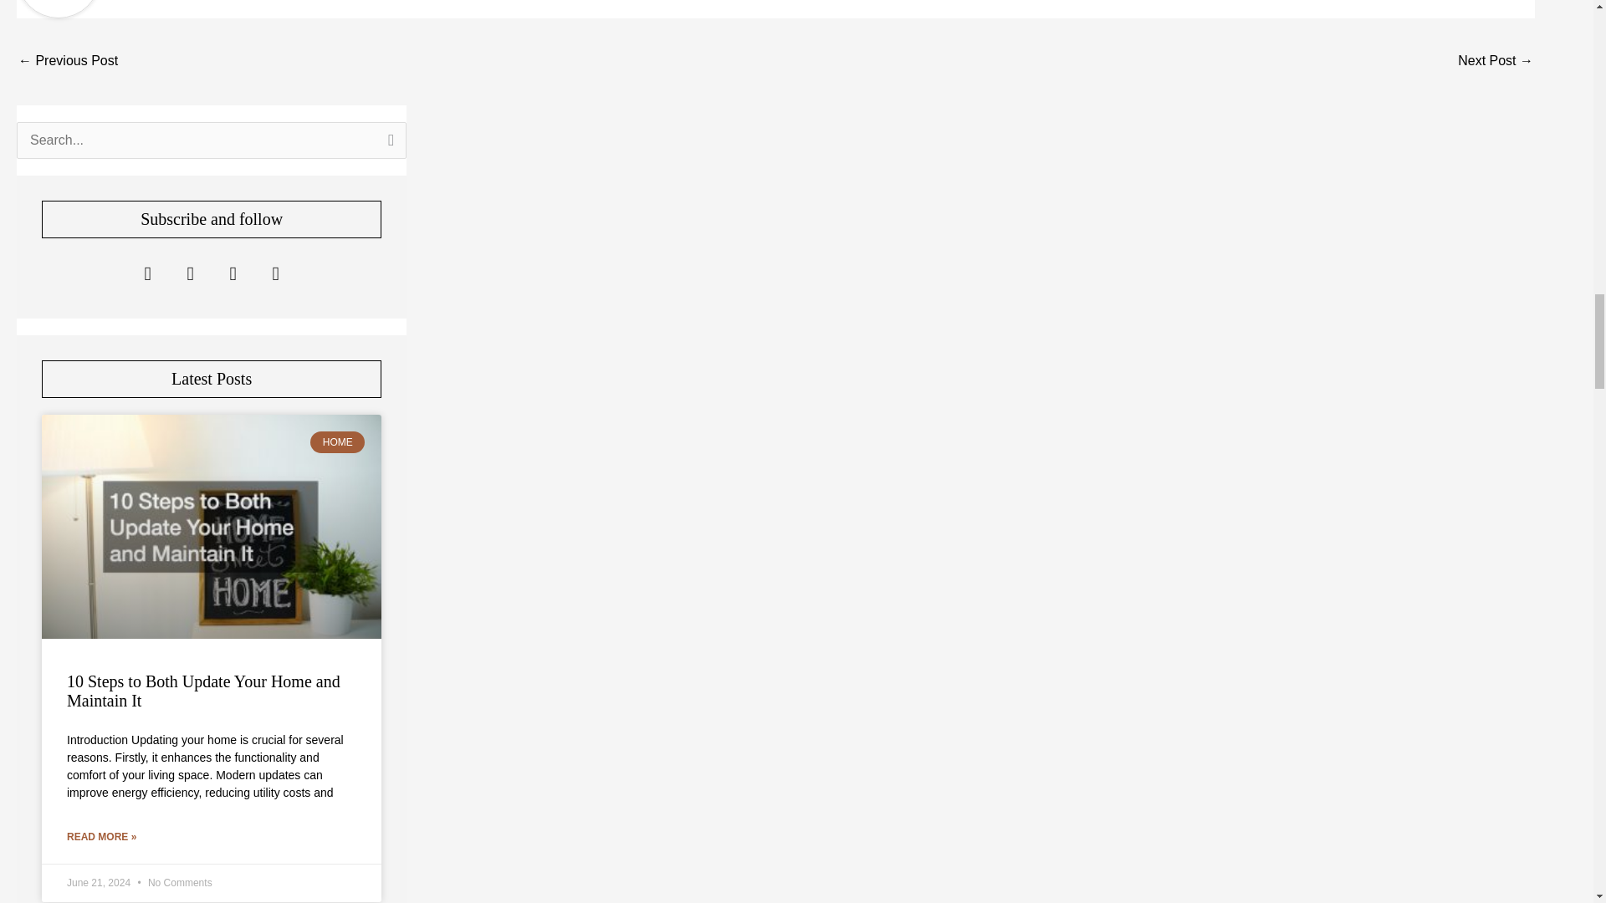  Describe the element at coordinates (204, 691) in the screenshot. I see `10 Steps to Both Update Your Home and Maintain It` at that location.